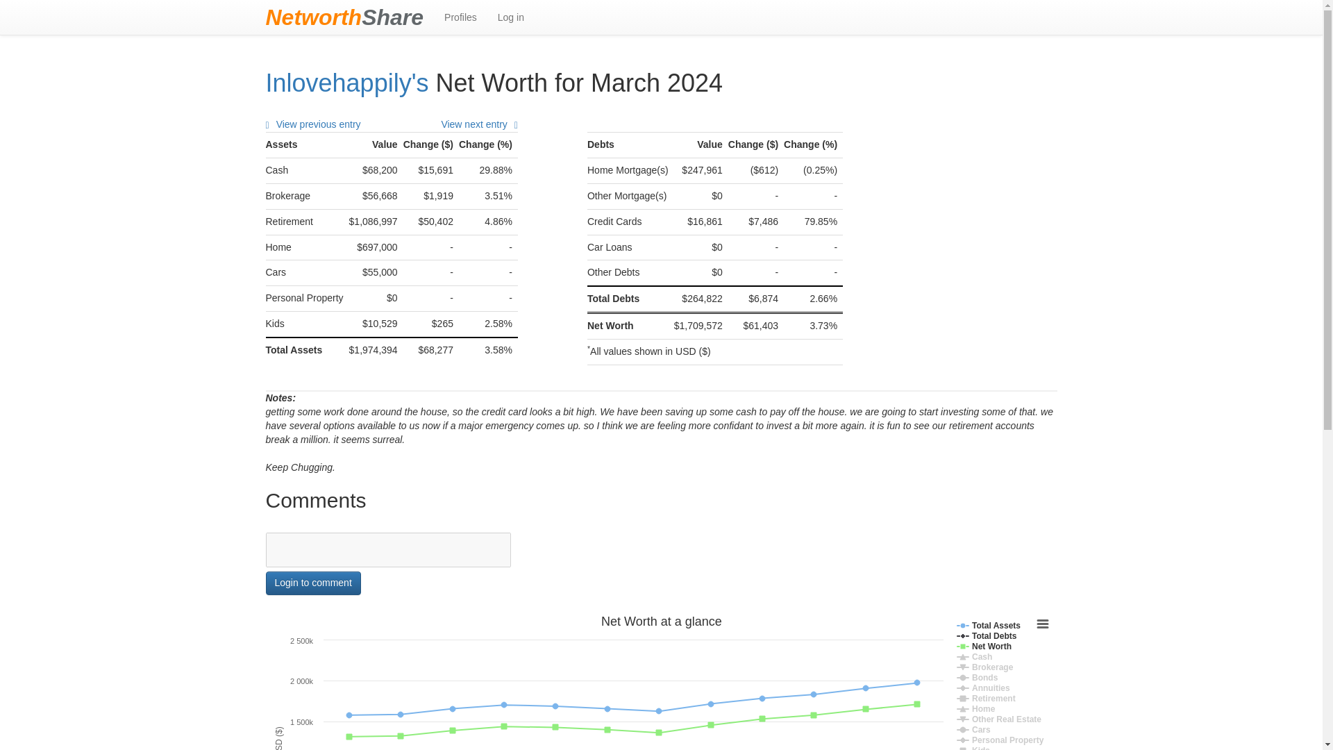  What do you see at coordinates (387, 549) in the screenshot?
I see `1000 character max` at bounding box center [387, 549].